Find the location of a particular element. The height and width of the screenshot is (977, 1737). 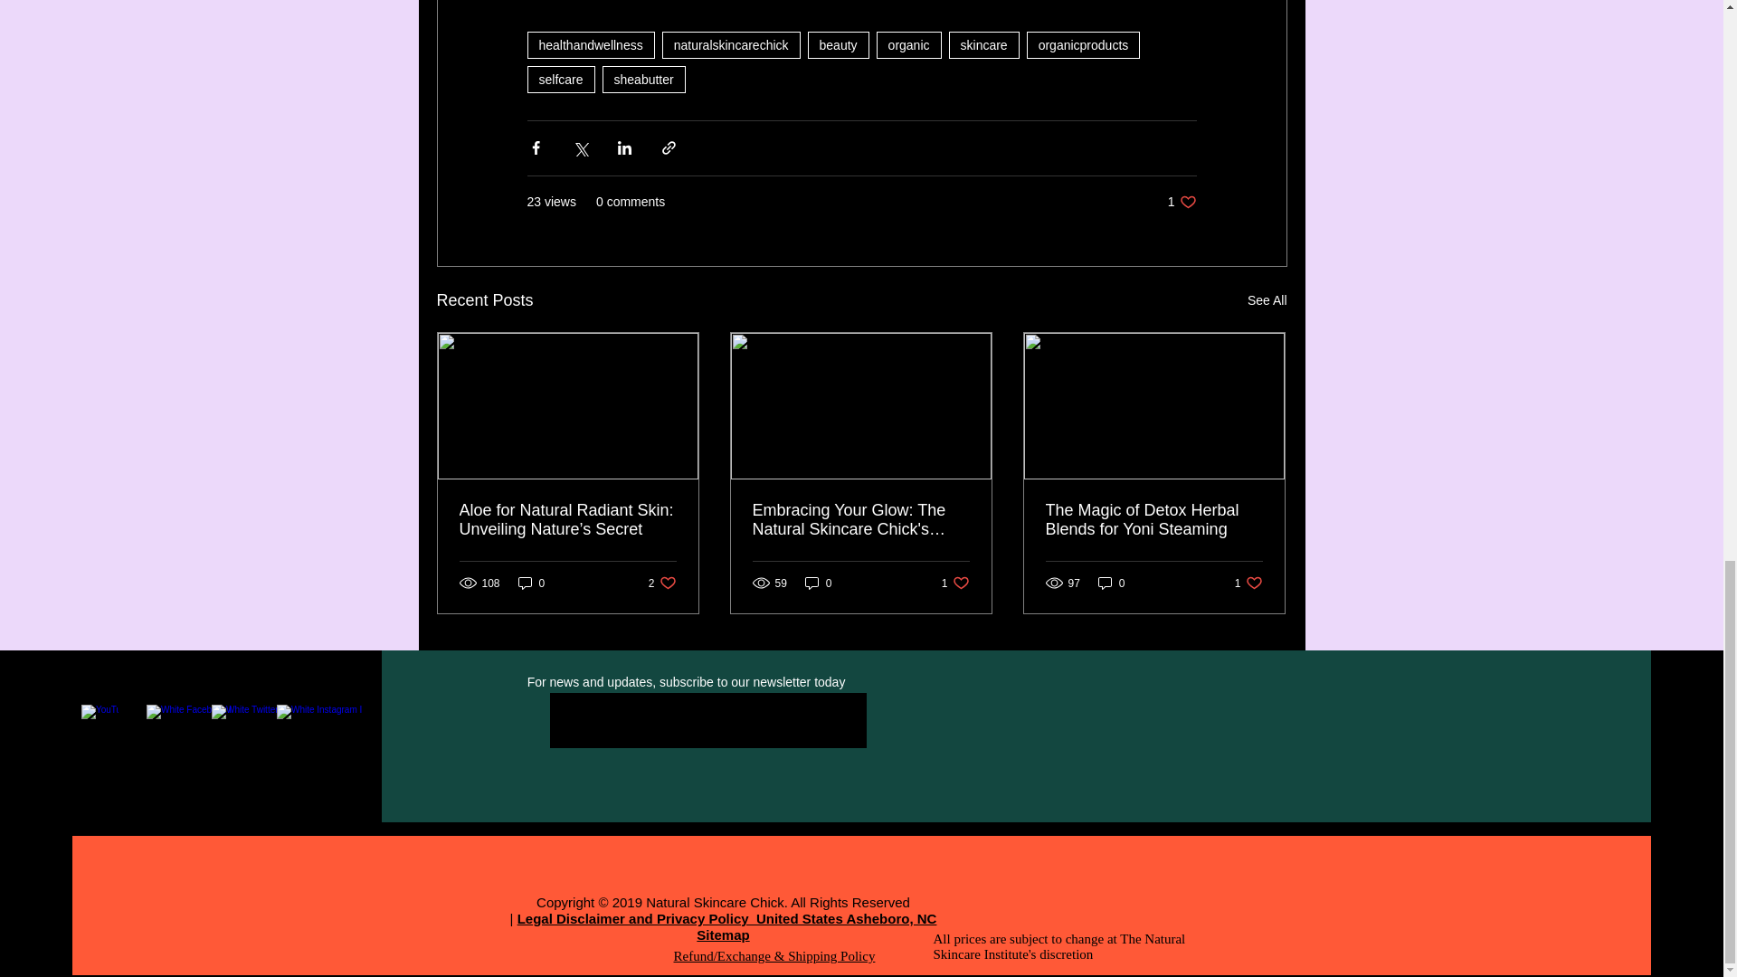

selfcare is located at coordinates (908, 44).